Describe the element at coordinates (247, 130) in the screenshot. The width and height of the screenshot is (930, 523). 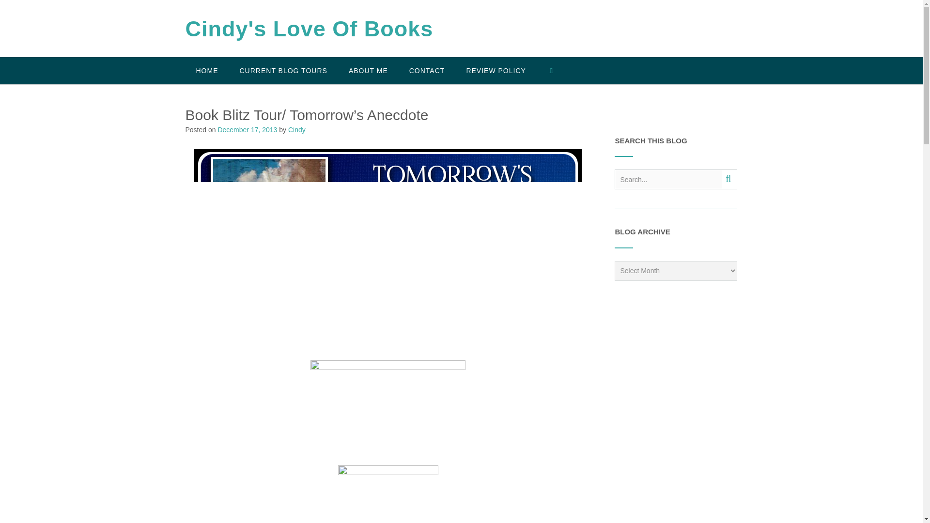
I see `December 17, 2013` at that location.